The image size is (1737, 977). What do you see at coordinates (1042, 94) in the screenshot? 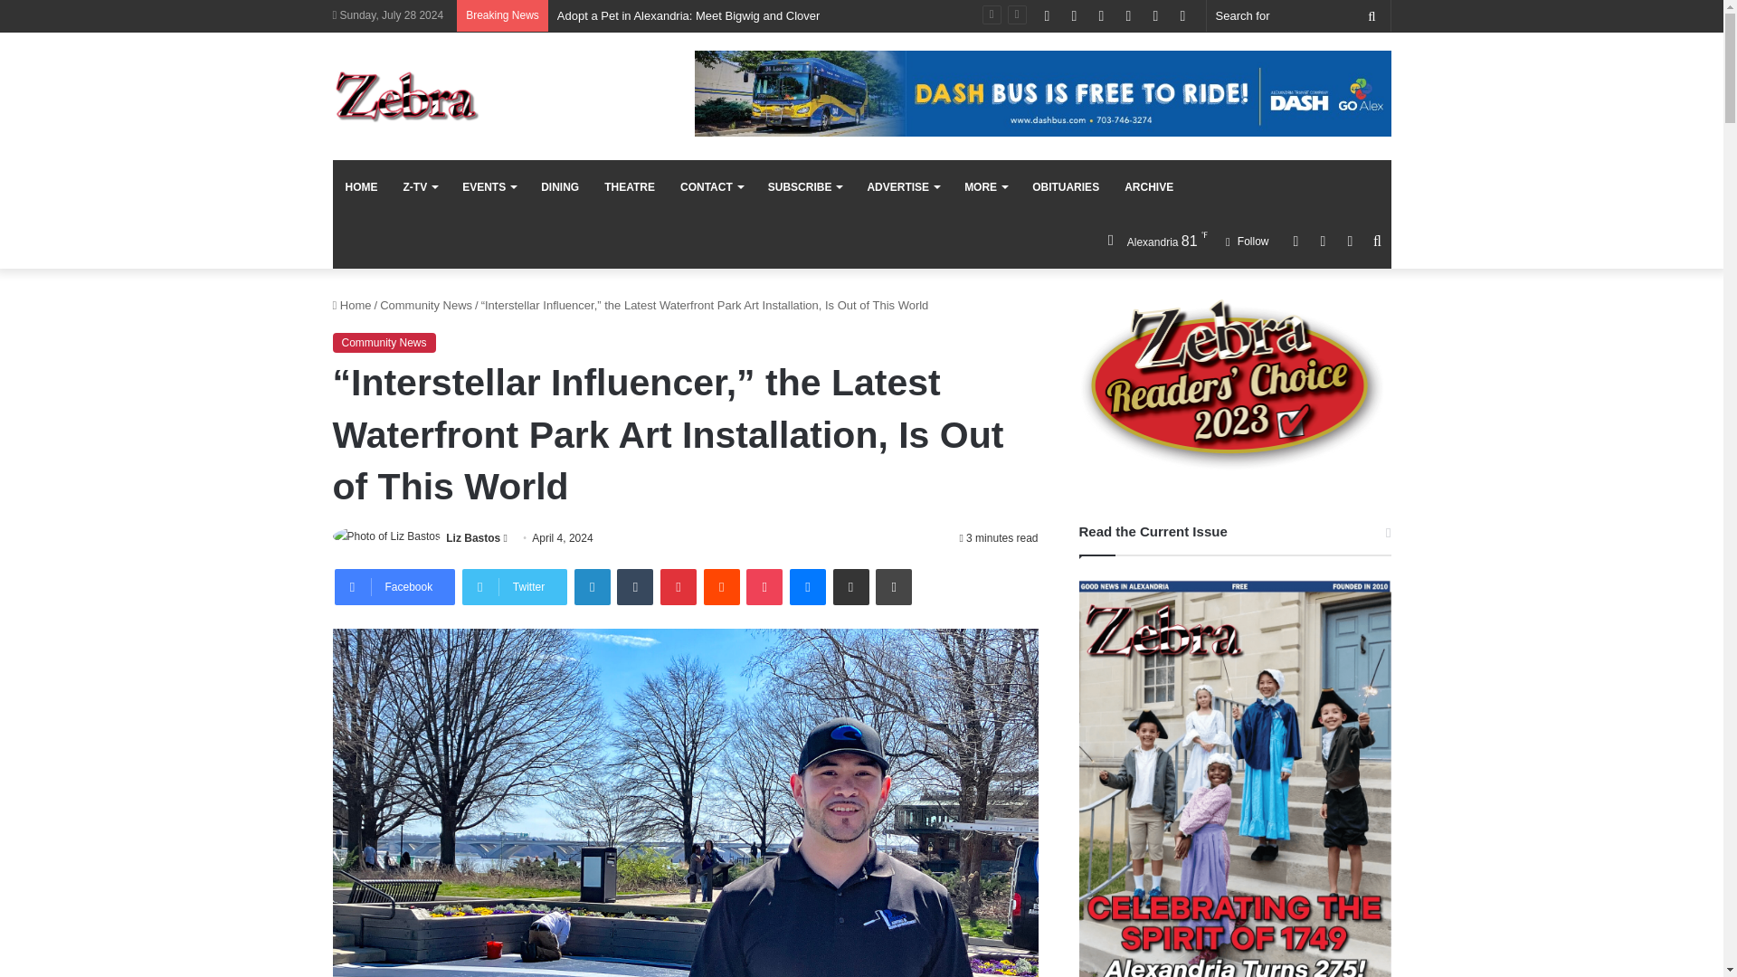
I see `DASH BANNER` at bounding box center [1042, 94].